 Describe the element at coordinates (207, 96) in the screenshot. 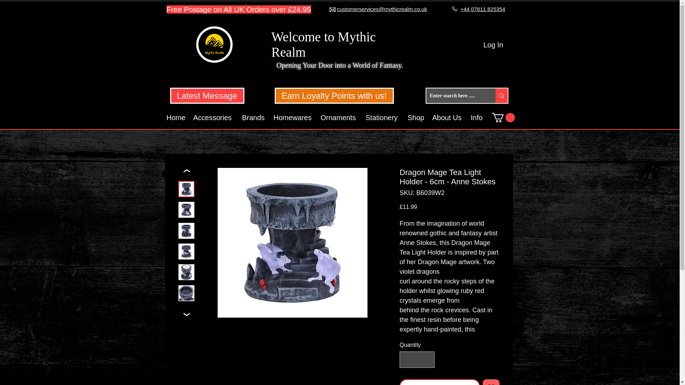

I see `Latest Message` at that location.